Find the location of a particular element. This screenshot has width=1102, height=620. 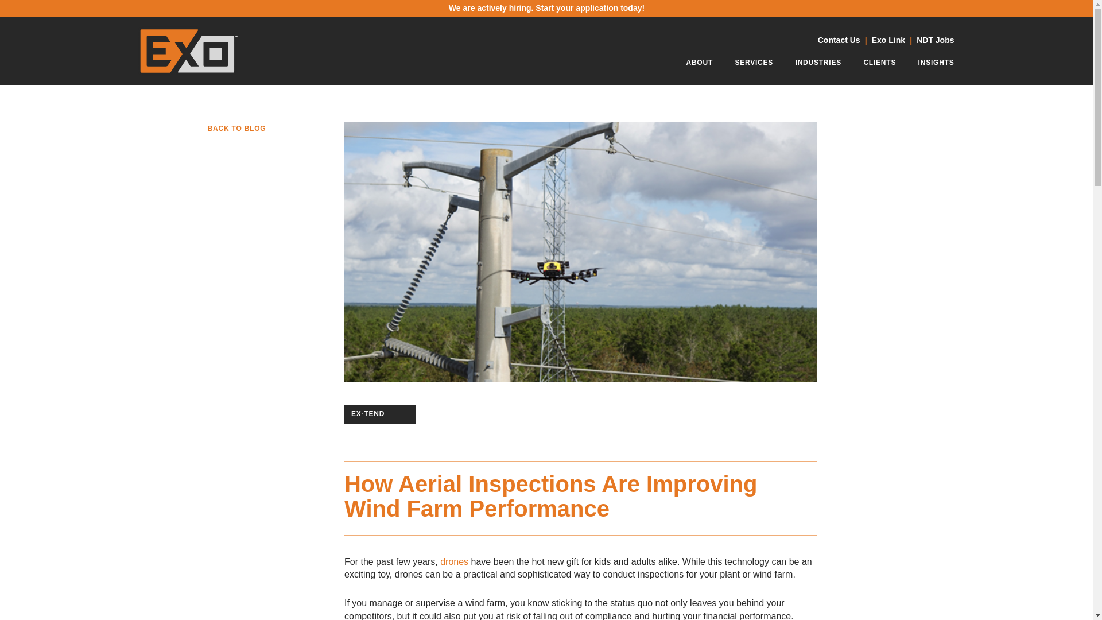

SERVICES is located at coordinates (754, 65).